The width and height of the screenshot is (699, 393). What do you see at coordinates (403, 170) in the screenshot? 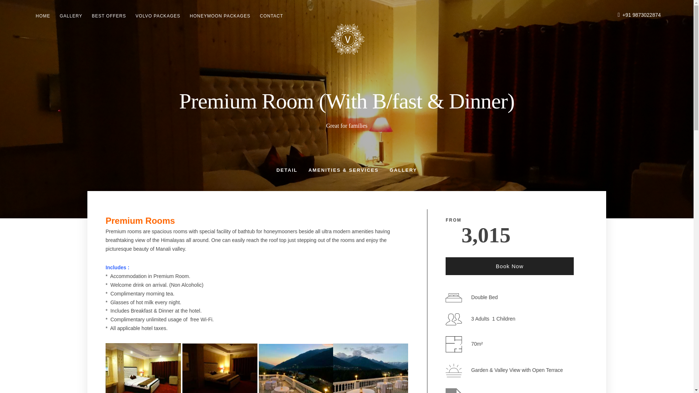
I see `GALLERY` at bounding box center [403, 170].